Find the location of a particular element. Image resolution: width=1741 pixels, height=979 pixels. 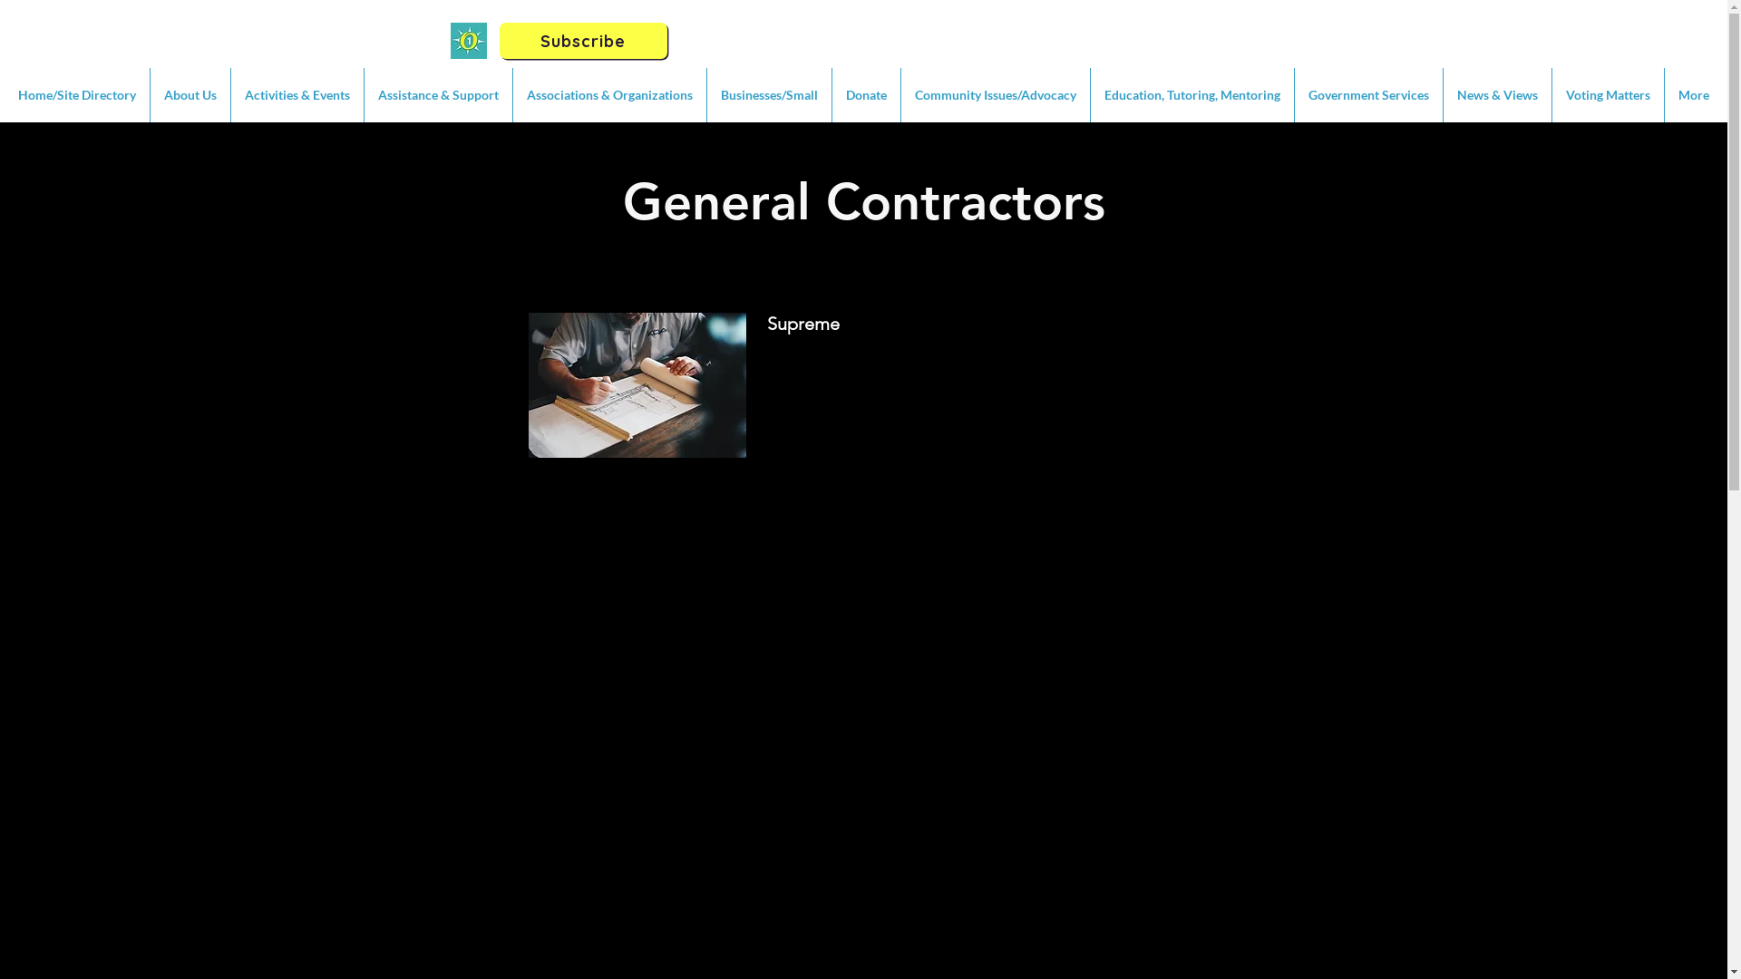

Associations & Organizations is located at coordinates (609, 95).